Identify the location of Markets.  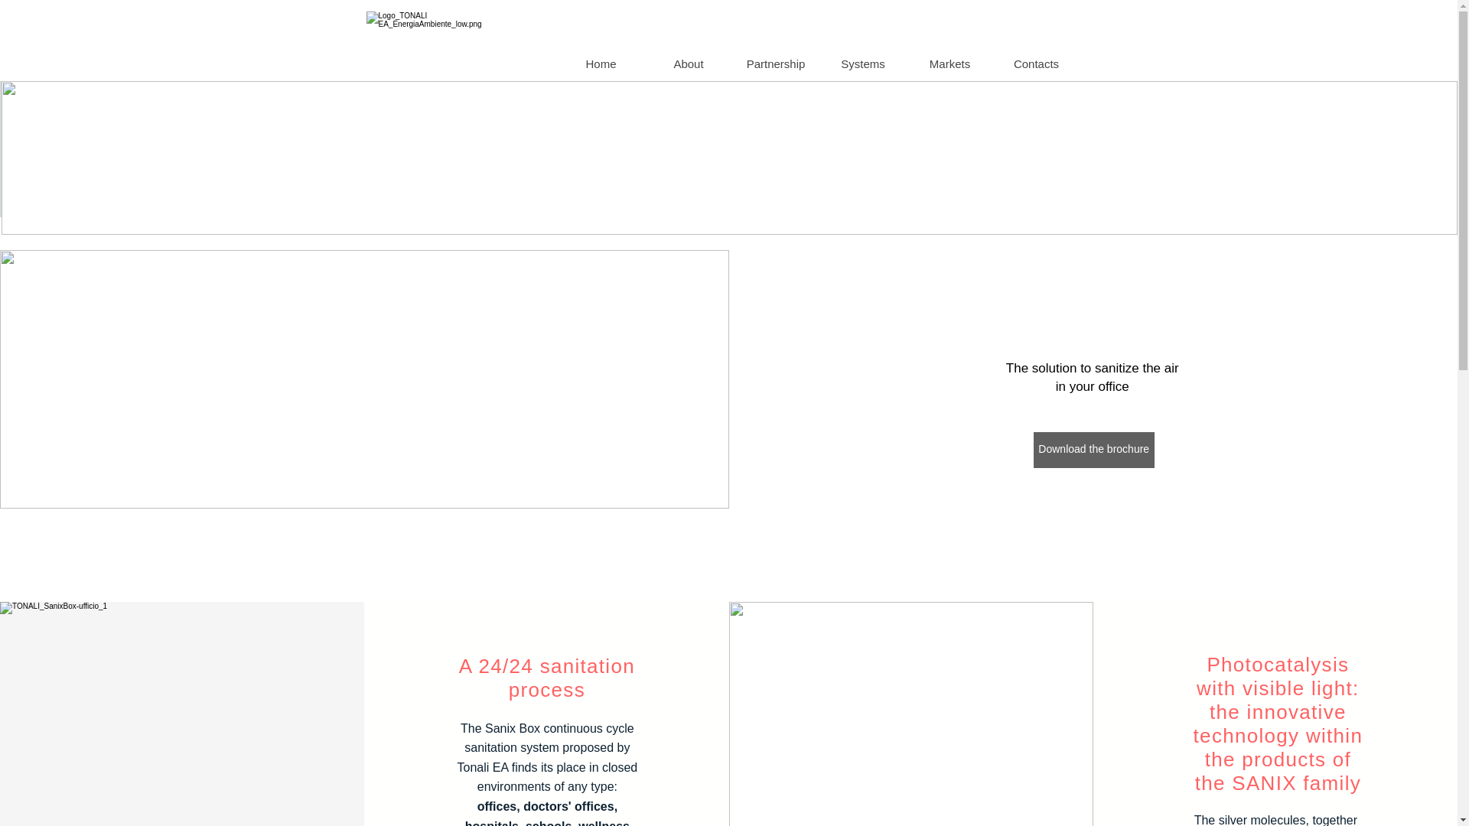
(949, 64).